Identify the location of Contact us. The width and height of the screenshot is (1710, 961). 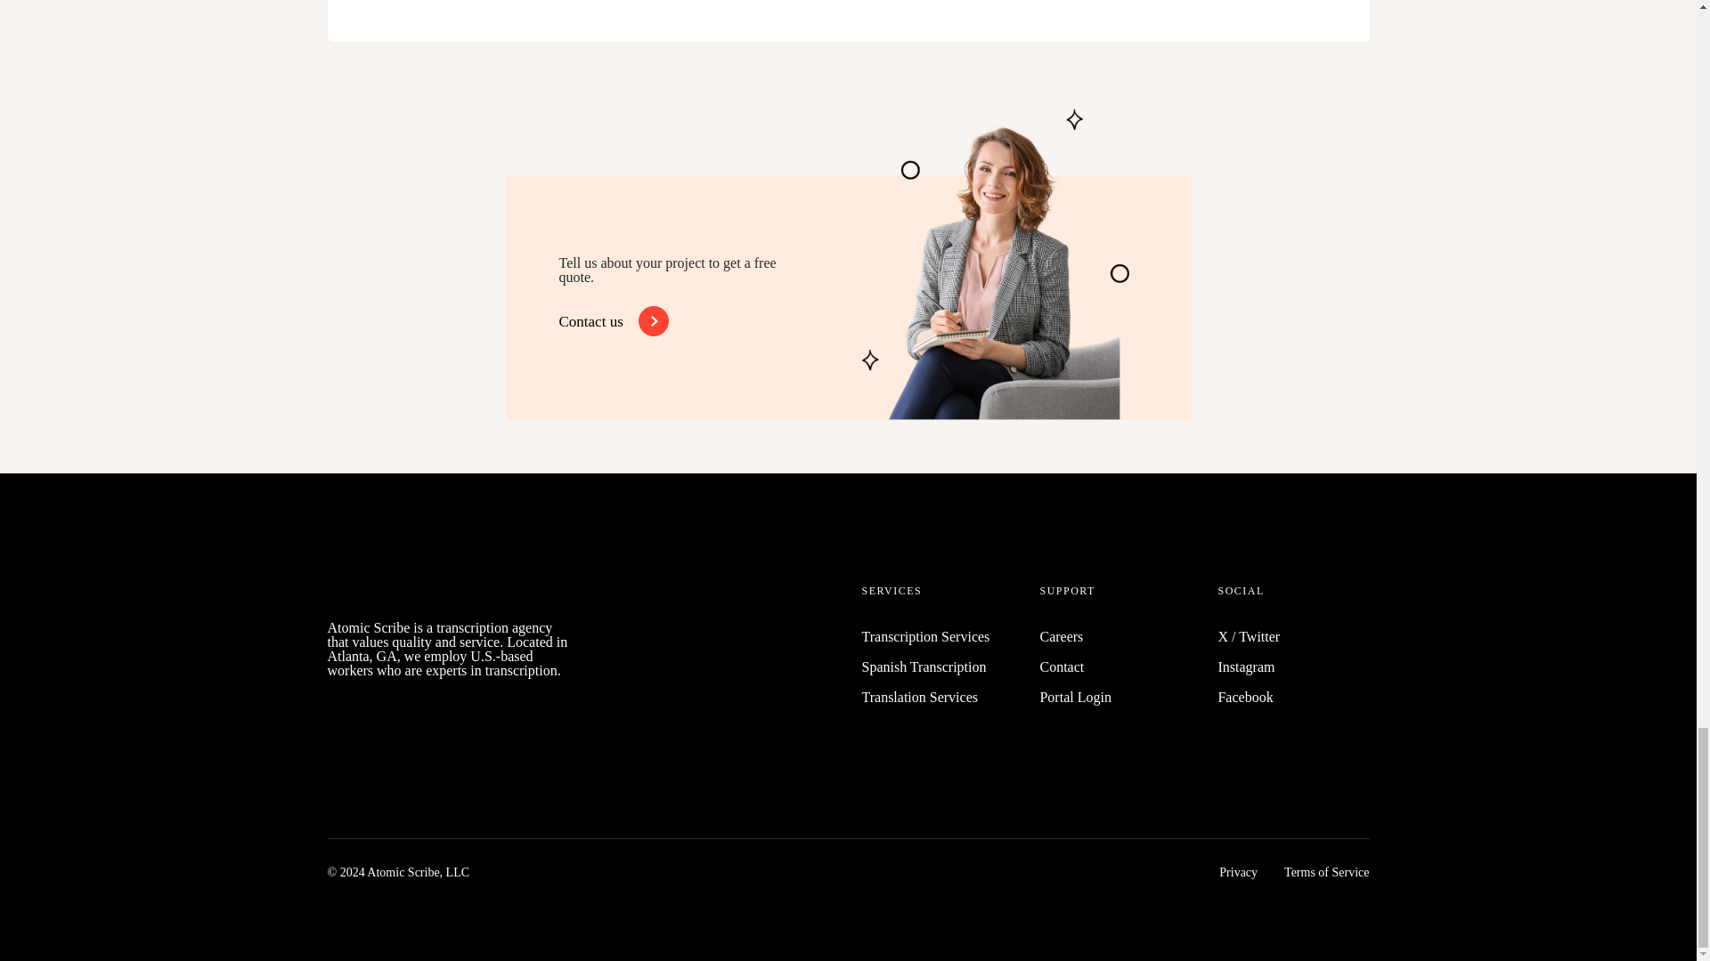
(610, 321).